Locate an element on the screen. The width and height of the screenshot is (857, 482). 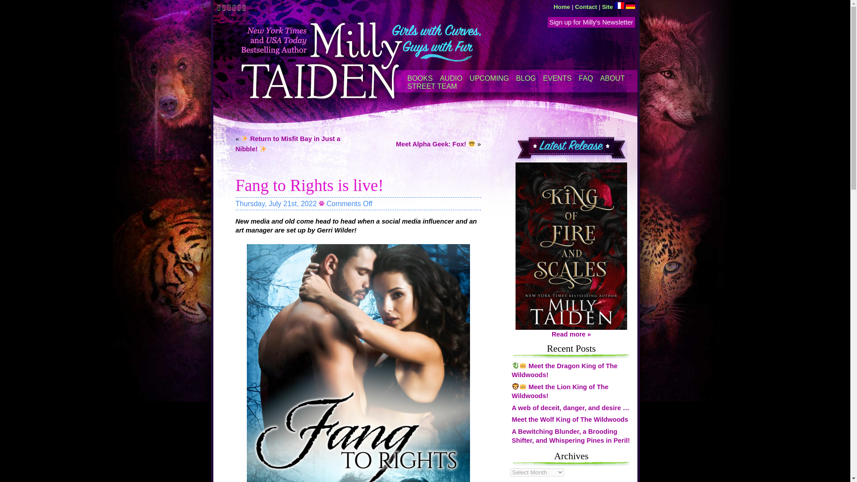
BLOG is located at coordinates (526, 79).